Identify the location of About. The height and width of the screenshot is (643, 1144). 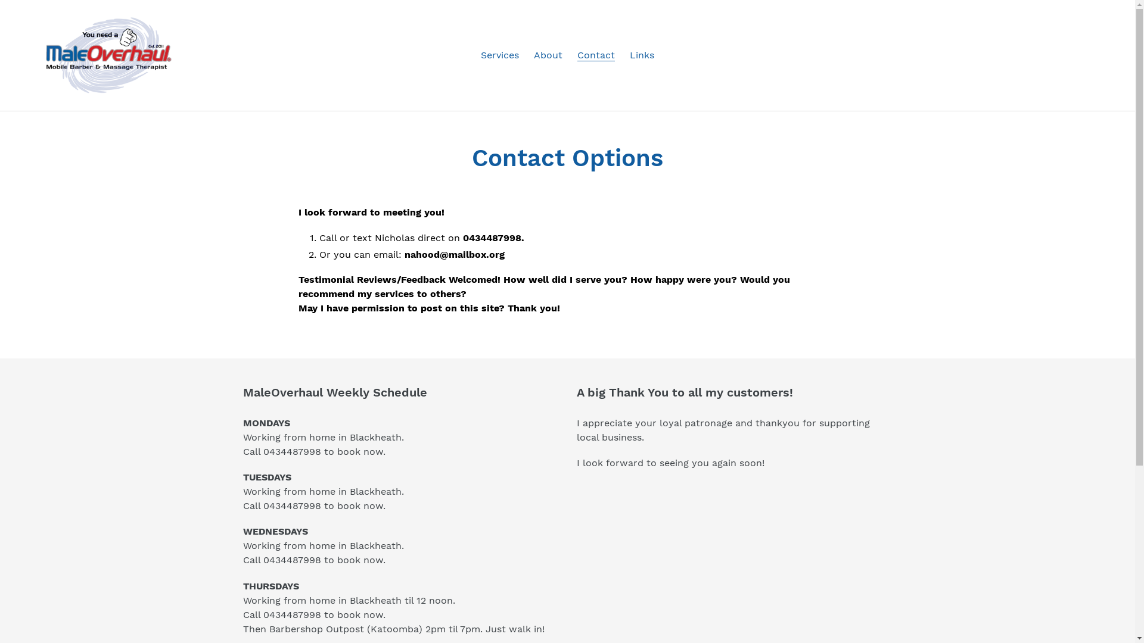
(548, 55).